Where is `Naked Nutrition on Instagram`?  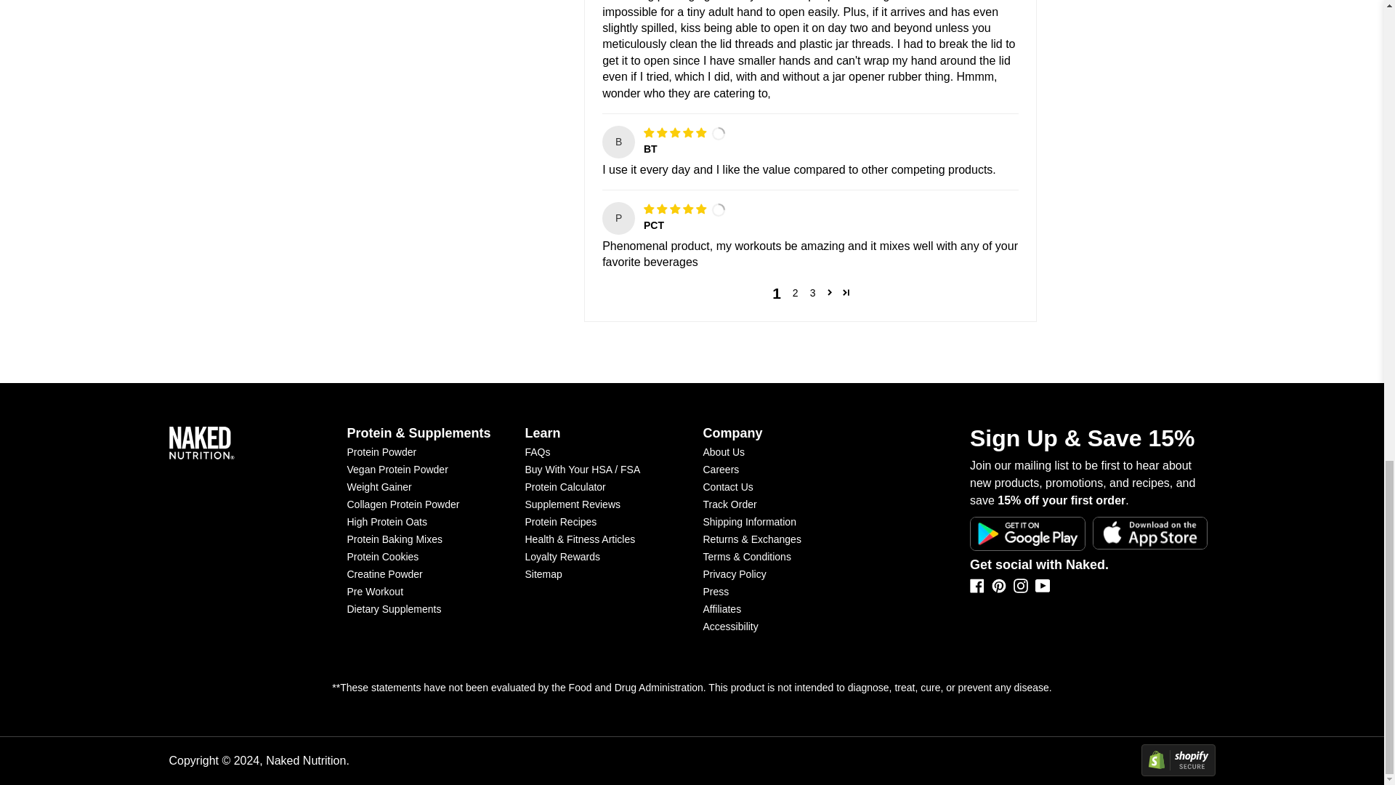 Naked Nutrition on Instagram is located at coordinates (1021, 586).